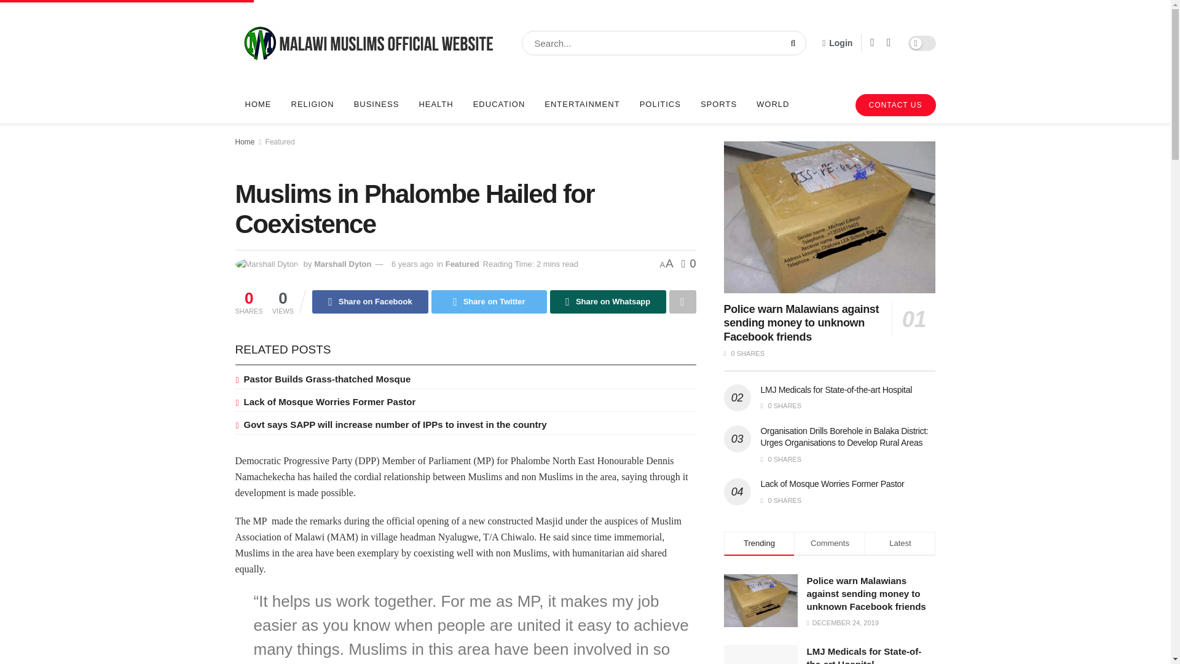 The image size is (1180, 664). Describe the element at coordinates (718, 105) in the screenshot. I see `SPORTS` at that location.